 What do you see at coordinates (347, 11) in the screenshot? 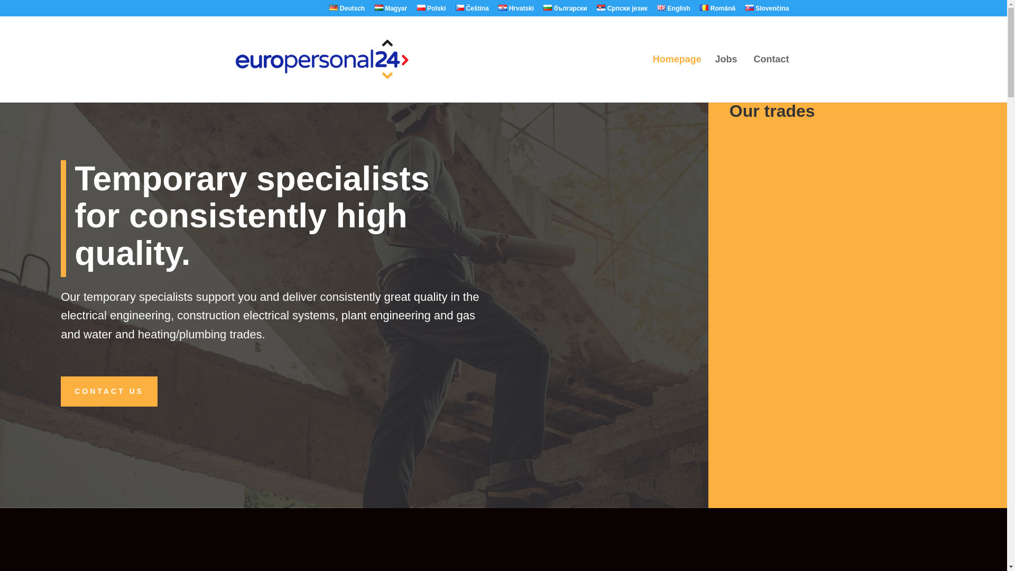
I see `Deutsch` at bounding box center [347, 11].